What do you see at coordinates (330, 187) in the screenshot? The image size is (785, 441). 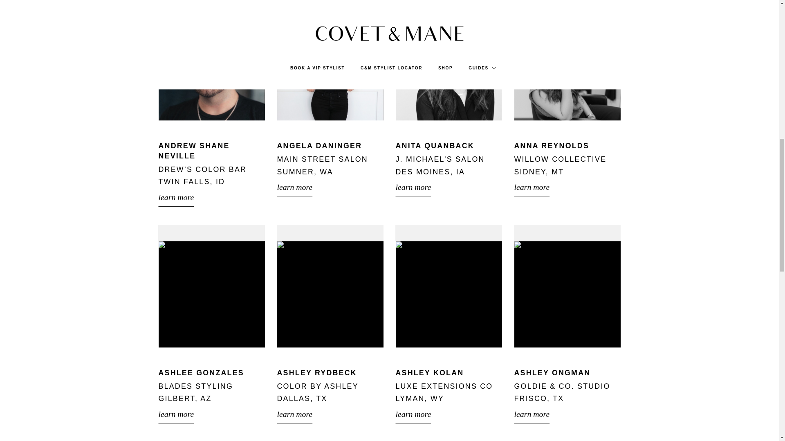 I see `learn more` at bounding box center [330, 187].